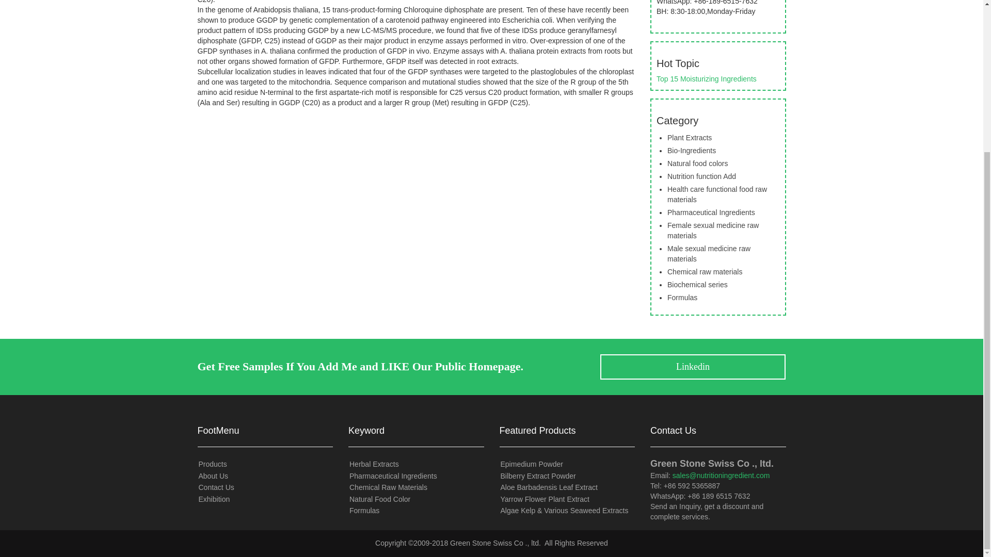 This screenshot has width=991, height=557. Describe the element at coordinates (549, 487) in the screenshot. I see `Aloe Barbadensis Leaf Extract` at that location.